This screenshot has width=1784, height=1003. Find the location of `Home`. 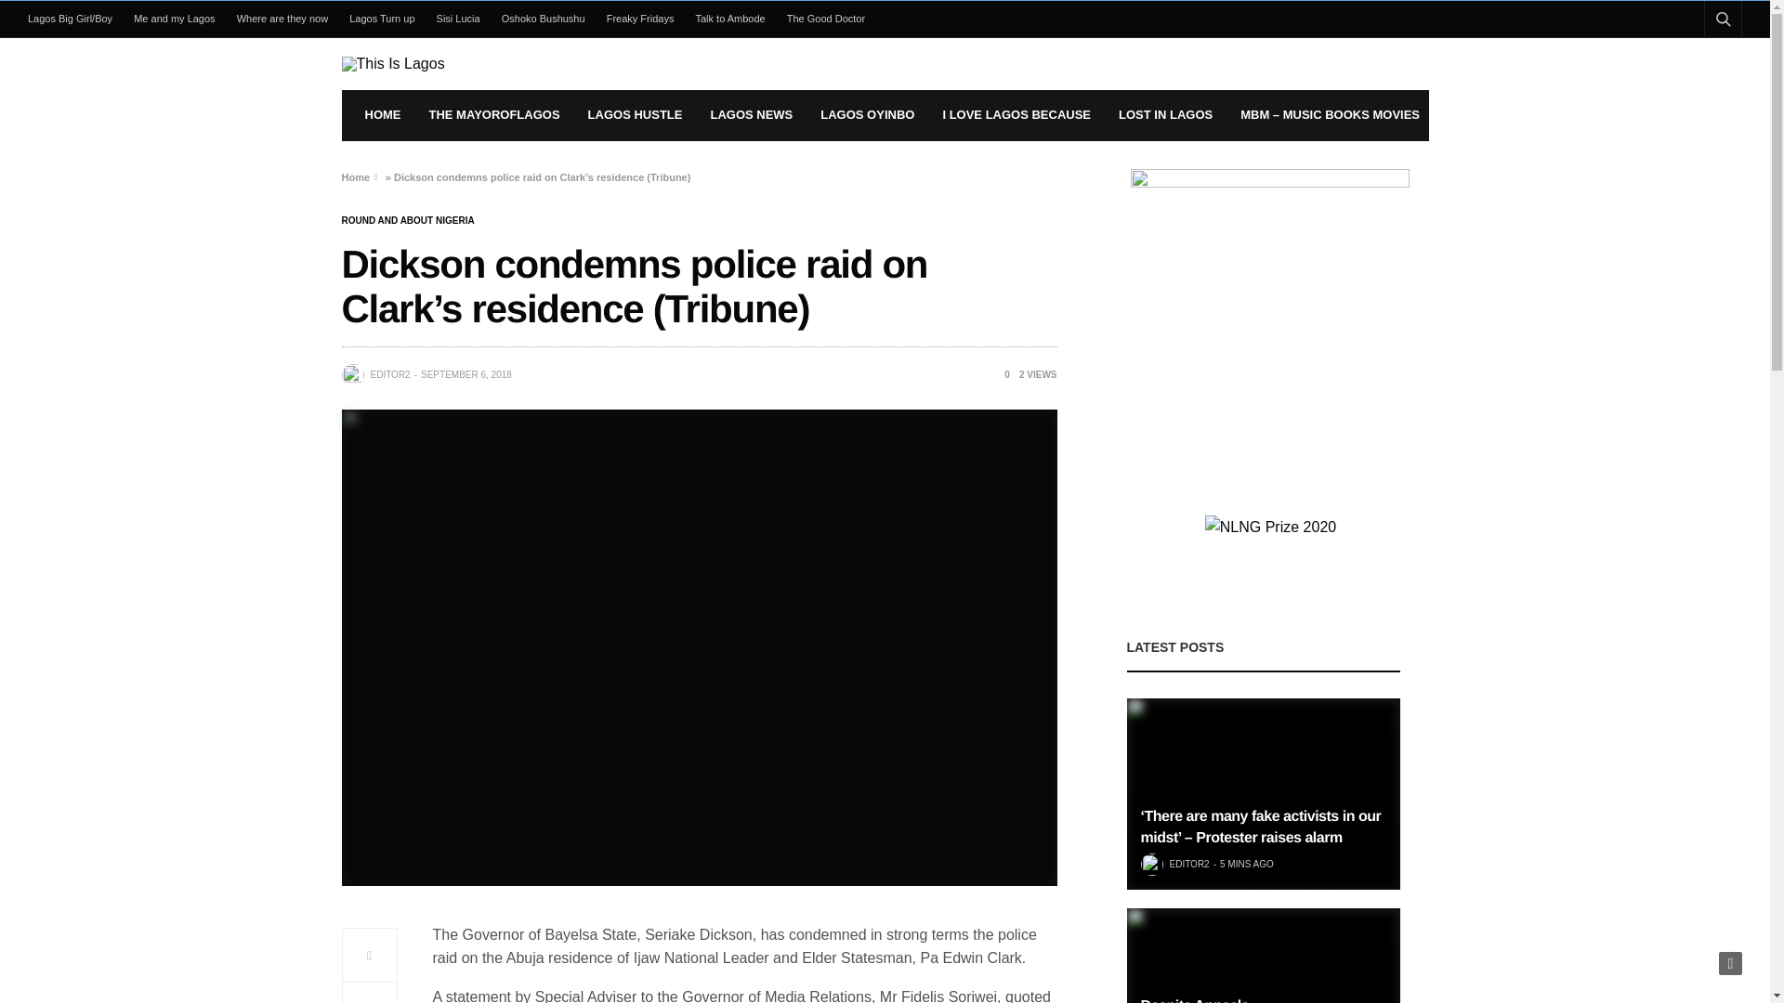

Home is located at coordinates (357, 176).